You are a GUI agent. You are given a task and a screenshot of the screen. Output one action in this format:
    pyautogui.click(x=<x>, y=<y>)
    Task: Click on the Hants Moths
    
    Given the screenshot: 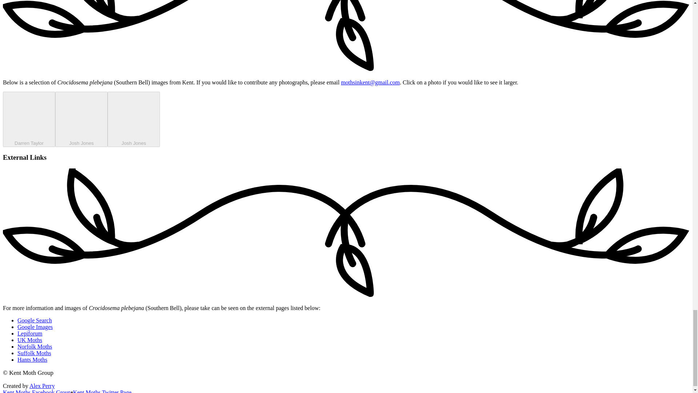 What is the action you would take?
    pyautogui.click(x=32, y=360)
    